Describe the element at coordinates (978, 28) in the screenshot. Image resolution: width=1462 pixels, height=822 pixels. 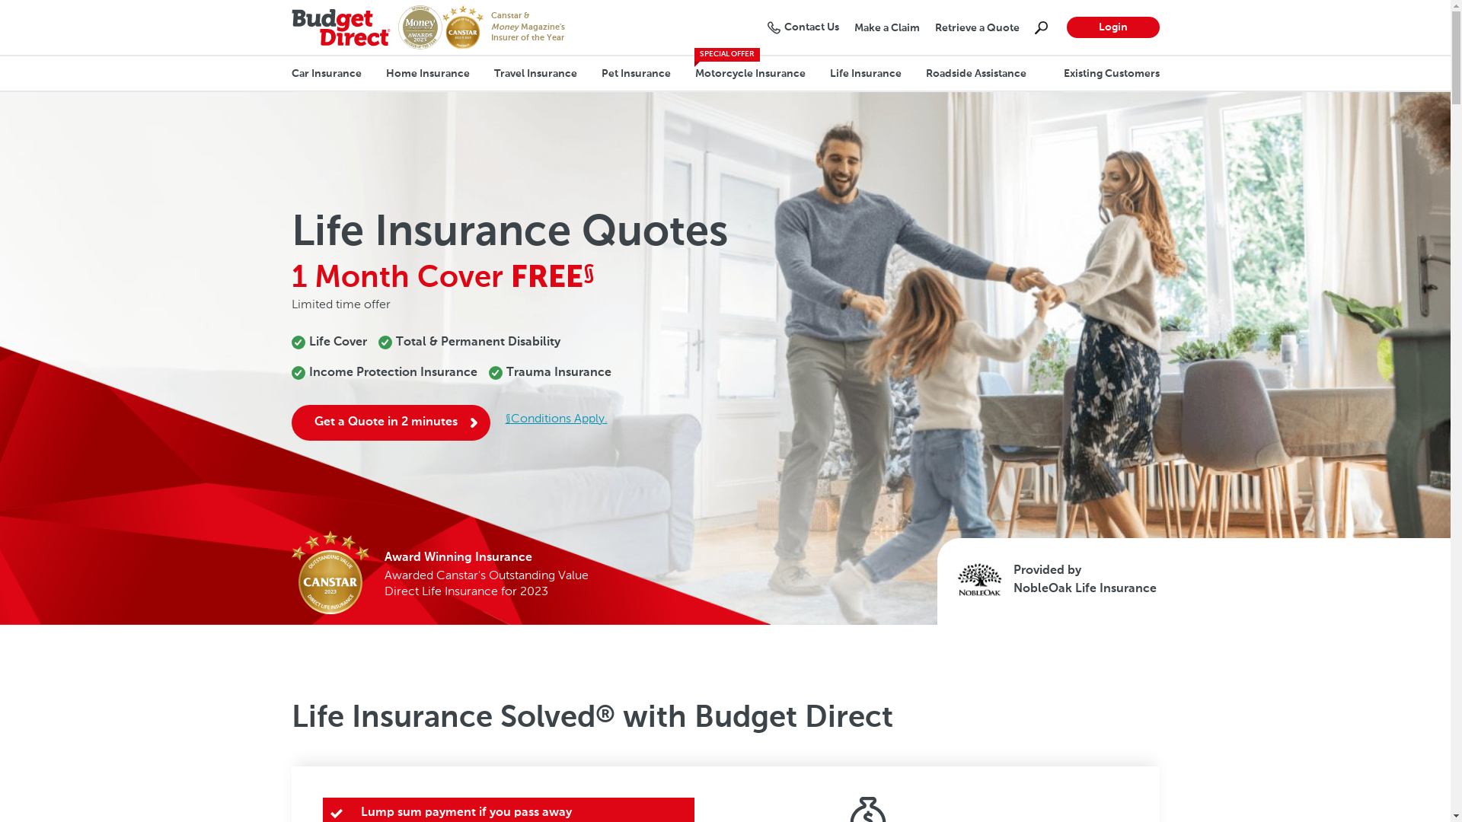
I see `Retrieve a Quote` at that location.